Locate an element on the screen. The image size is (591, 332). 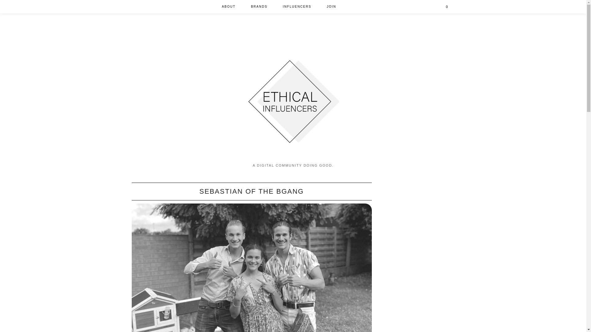
JOIN is located at coordinates (331, 7).